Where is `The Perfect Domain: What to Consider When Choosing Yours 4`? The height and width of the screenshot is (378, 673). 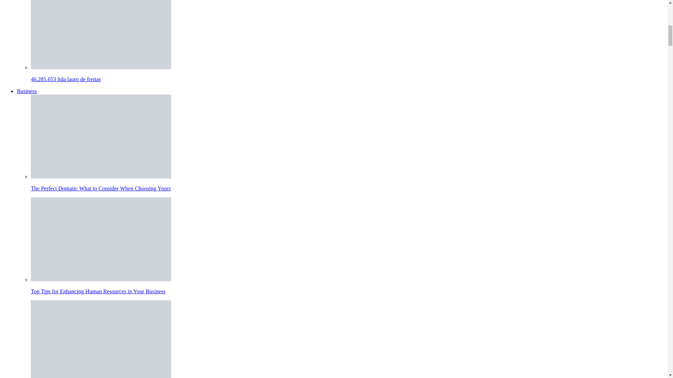
The Perfect Domain: What to Consider When Choosing Yours 4 is located at coordinates (101, 136).